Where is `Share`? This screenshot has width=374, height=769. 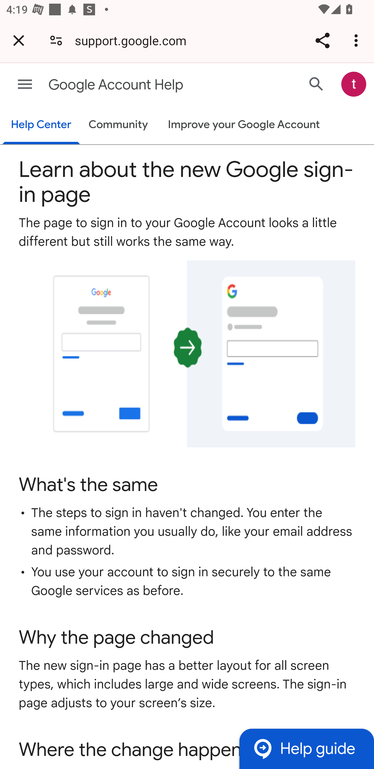 Share is located at coordinates (322, 40).